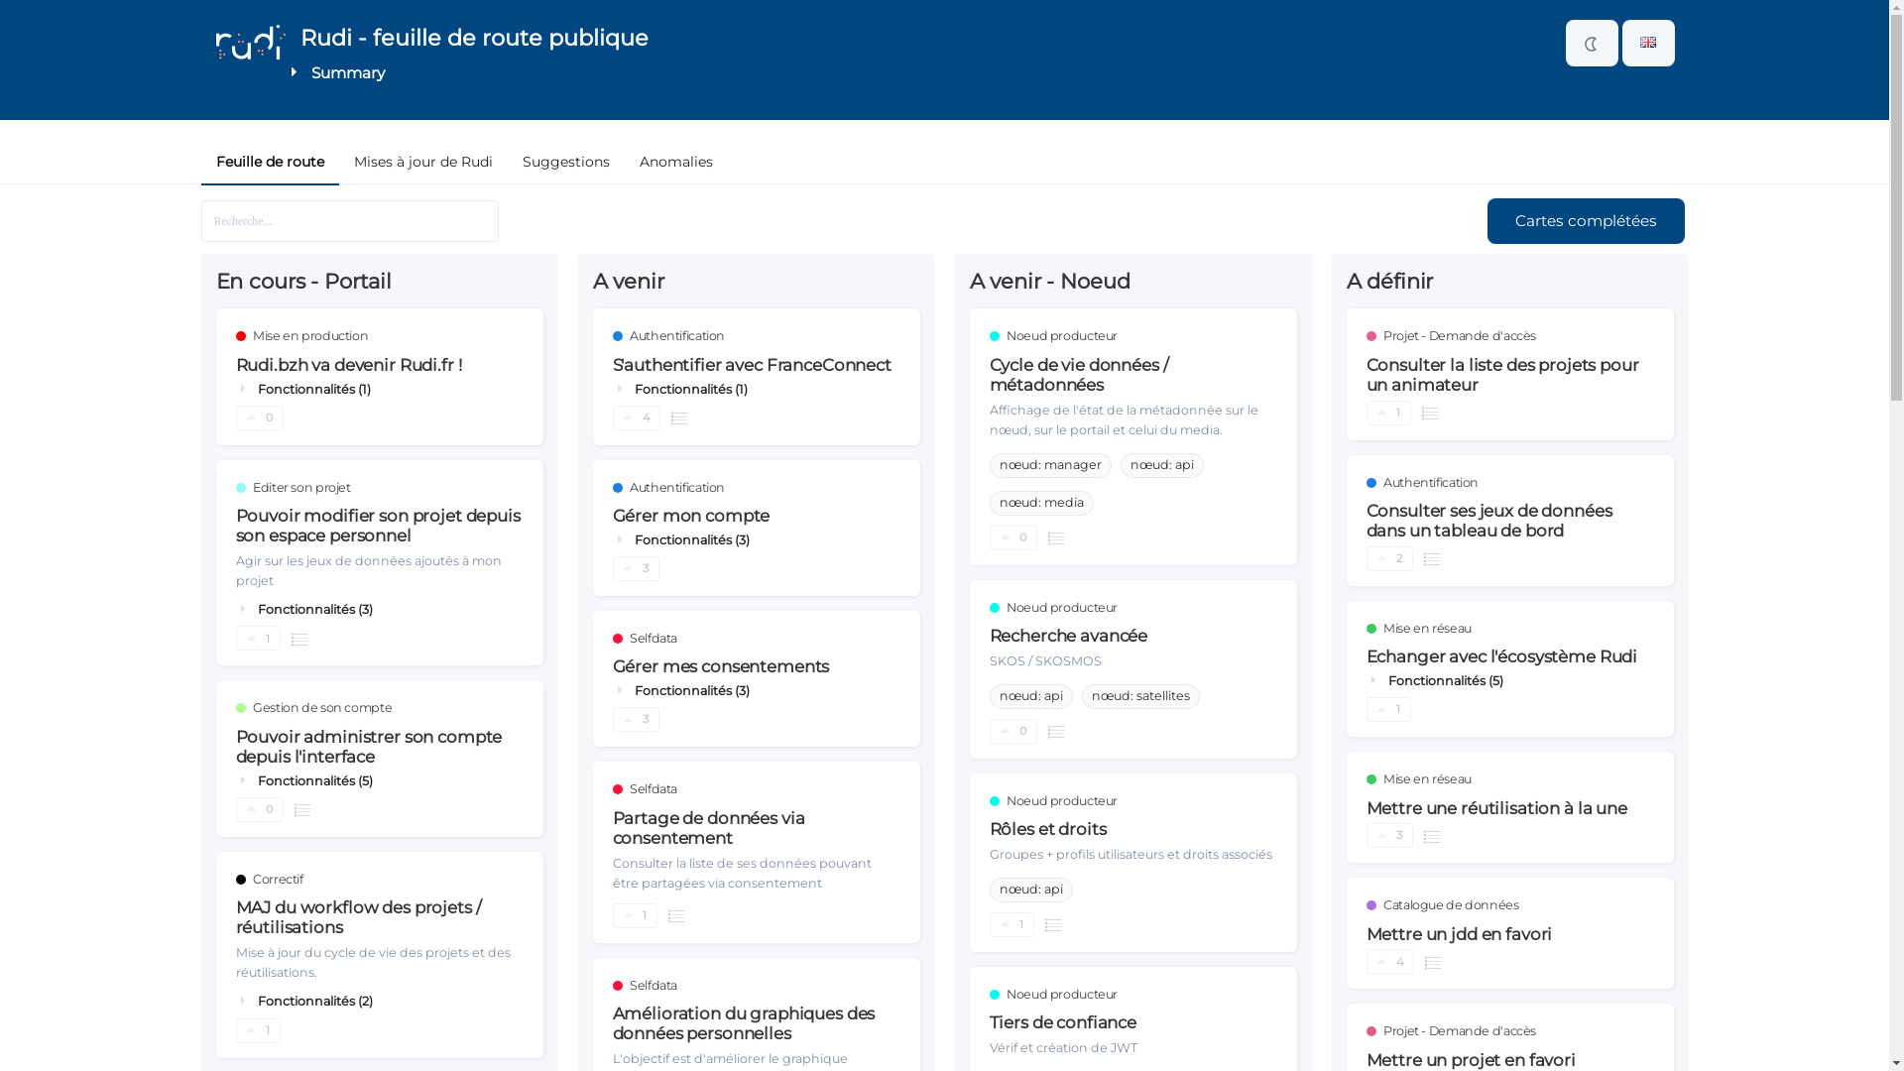 The image size is (1904, 1071). What do you see at coordinates (1433, 962) in the screenshot?
I see `More details` at bounding box center [1433, 962].